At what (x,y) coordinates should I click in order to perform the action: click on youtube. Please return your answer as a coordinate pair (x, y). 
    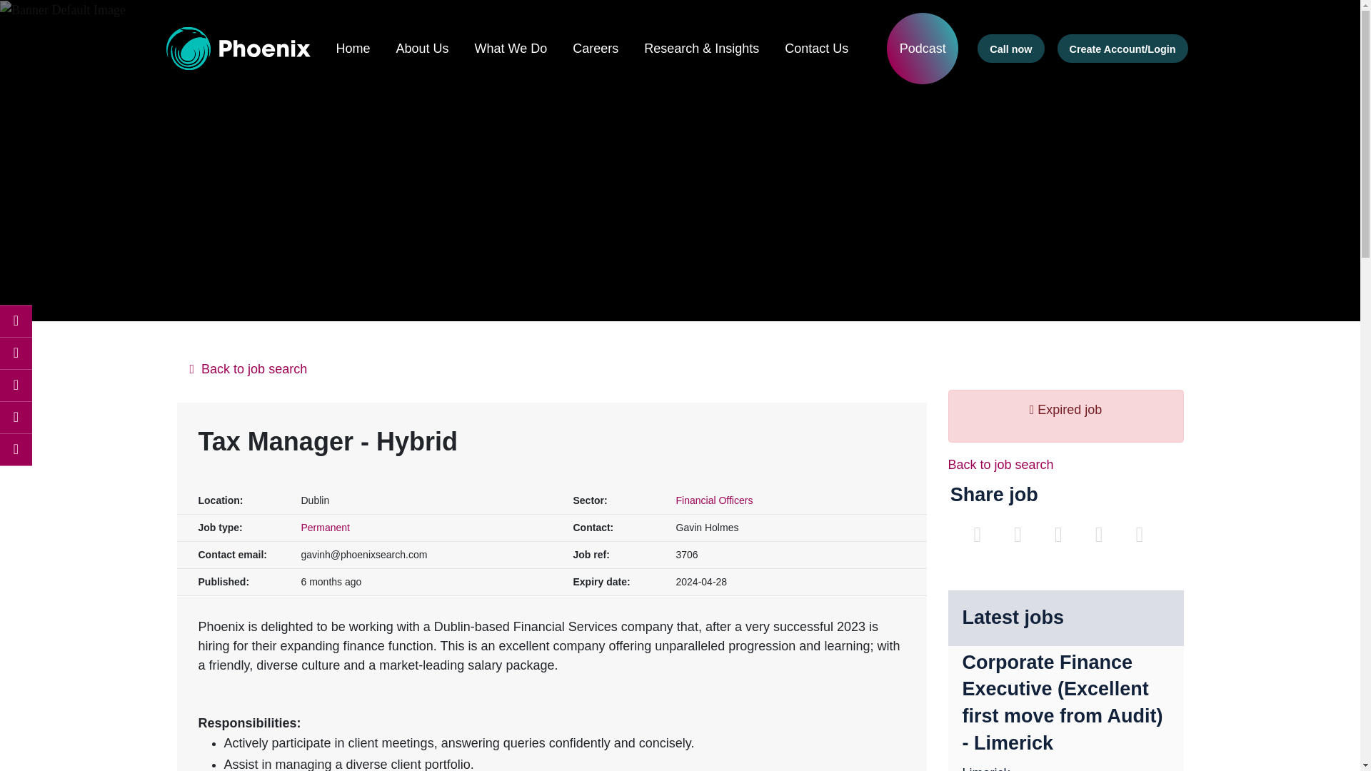
    Looking at the image, I should click on (16, 450).